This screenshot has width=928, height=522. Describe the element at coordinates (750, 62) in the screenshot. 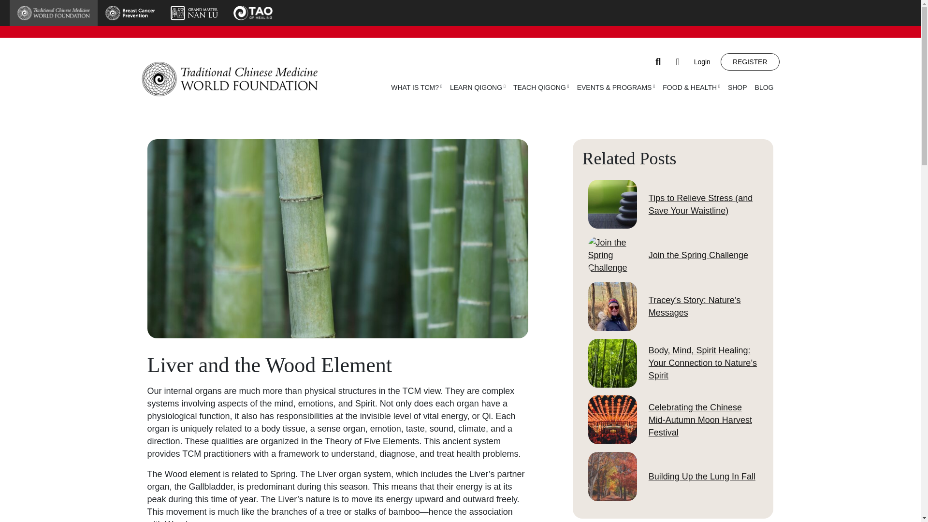

I see `REGISTER` at that location.